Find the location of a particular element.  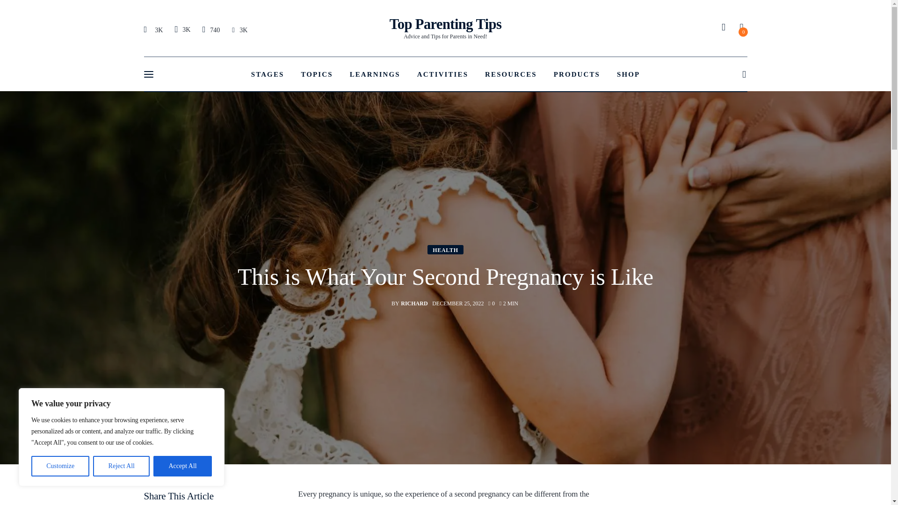

740 is located at coordinates (268, 74).